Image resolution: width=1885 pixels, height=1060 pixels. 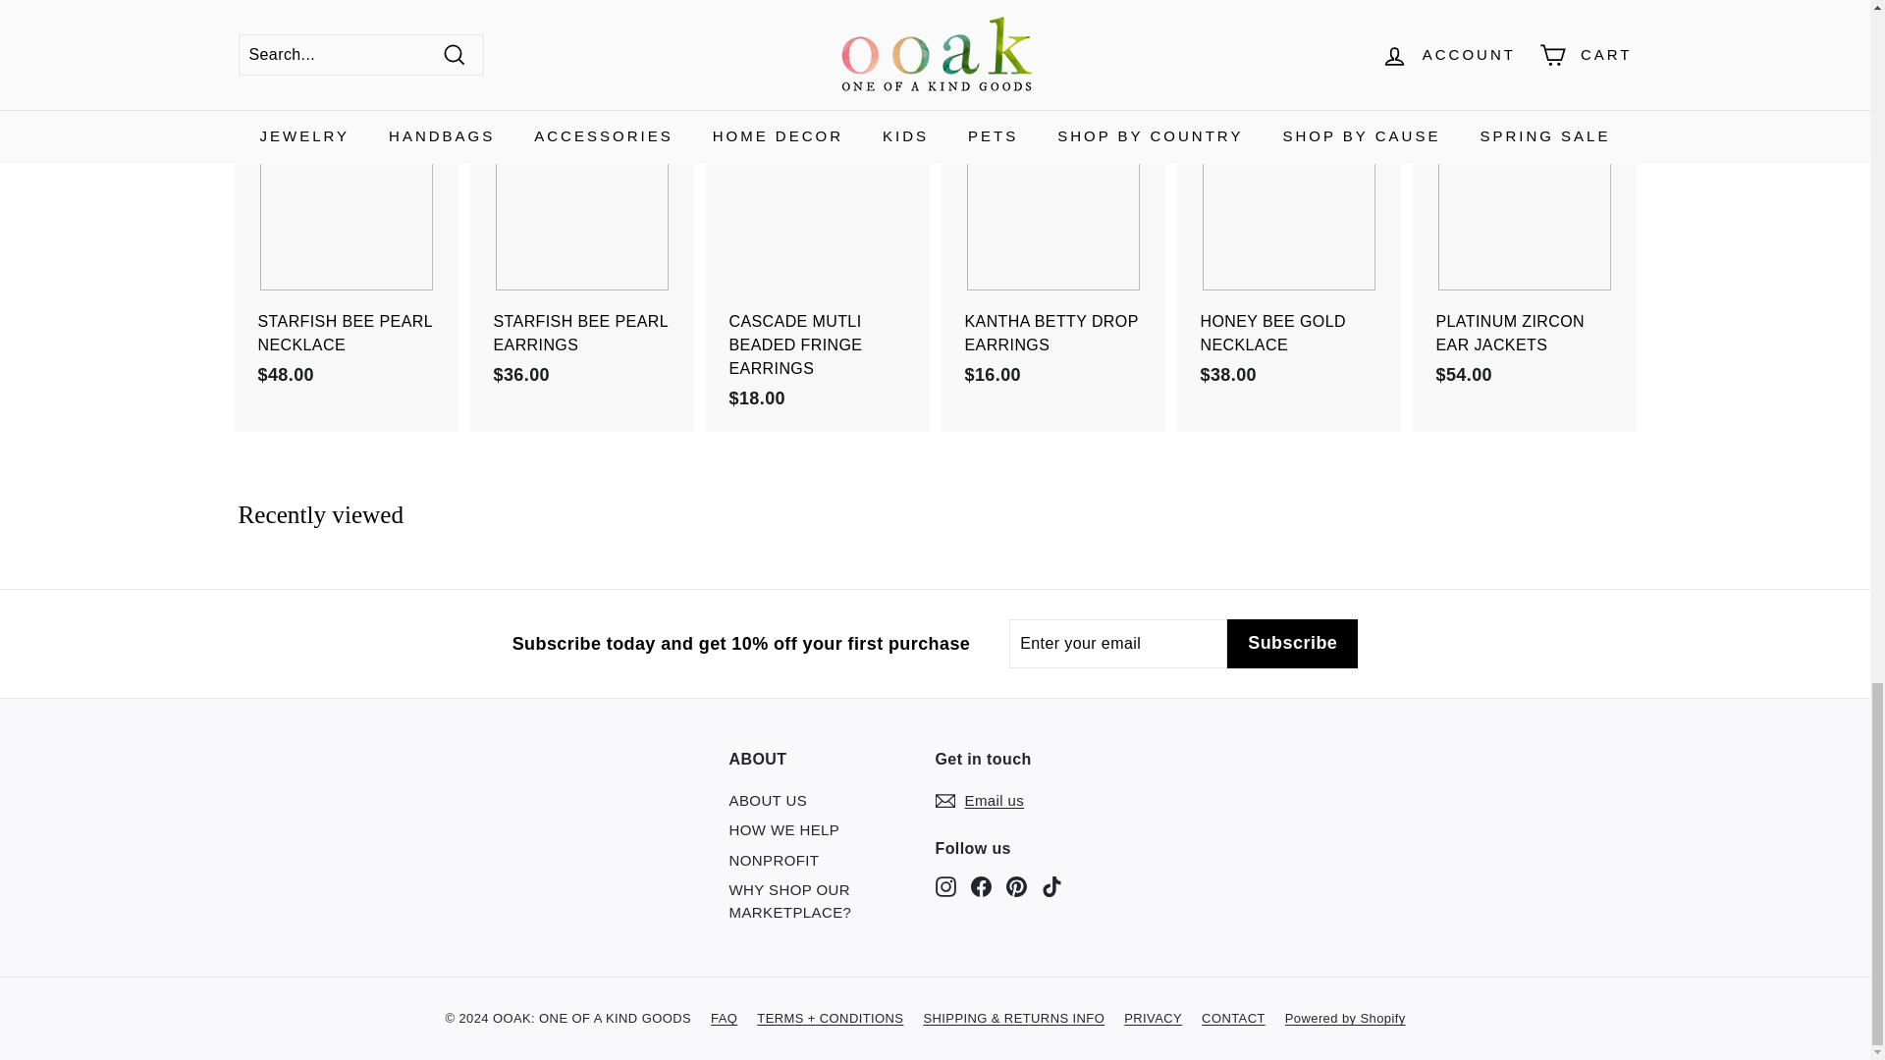 I want to click on OOAK: ONE OF A KIND GOODS on Instagram, so click(x=944, y=886).